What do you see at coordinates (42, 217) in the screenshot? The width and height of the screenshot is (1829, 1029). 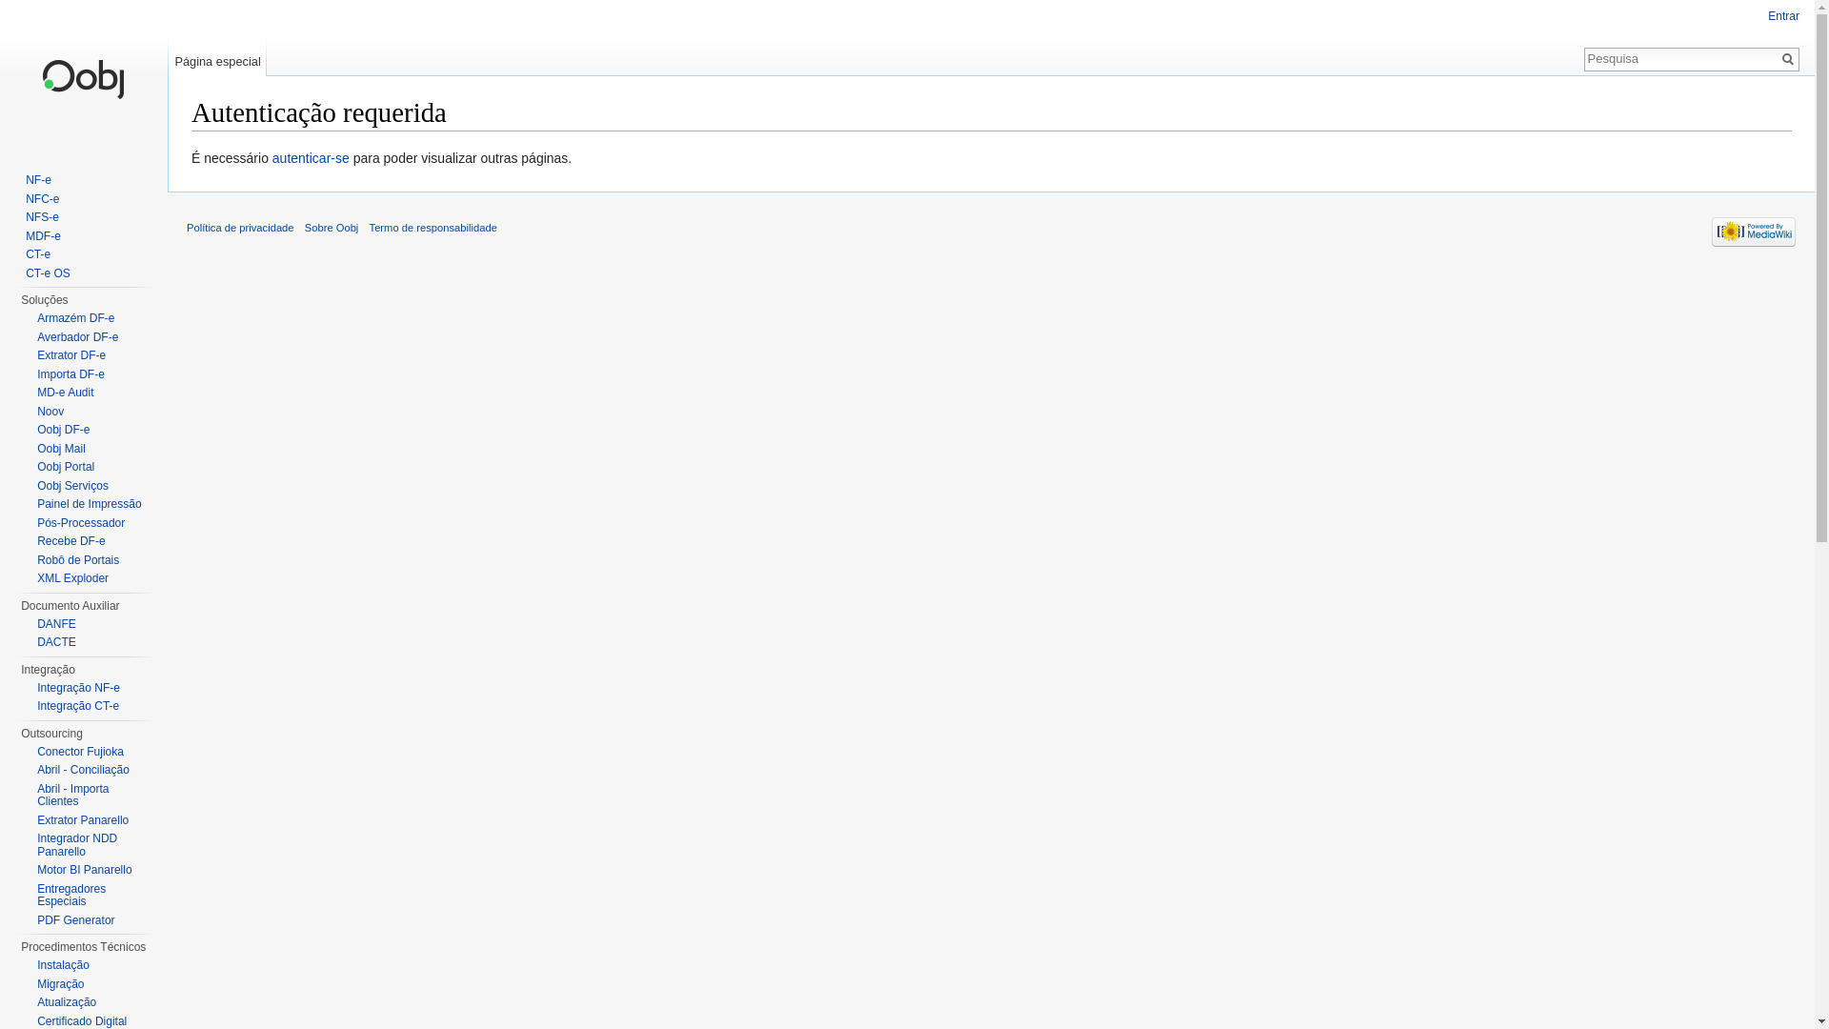 I see `NFS-e` at bounding box center [42, 217].